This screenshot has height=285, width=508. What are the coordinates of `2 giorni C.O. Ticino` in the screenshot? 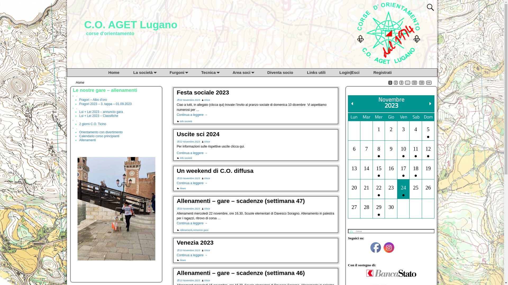 It's located at (93, 124).